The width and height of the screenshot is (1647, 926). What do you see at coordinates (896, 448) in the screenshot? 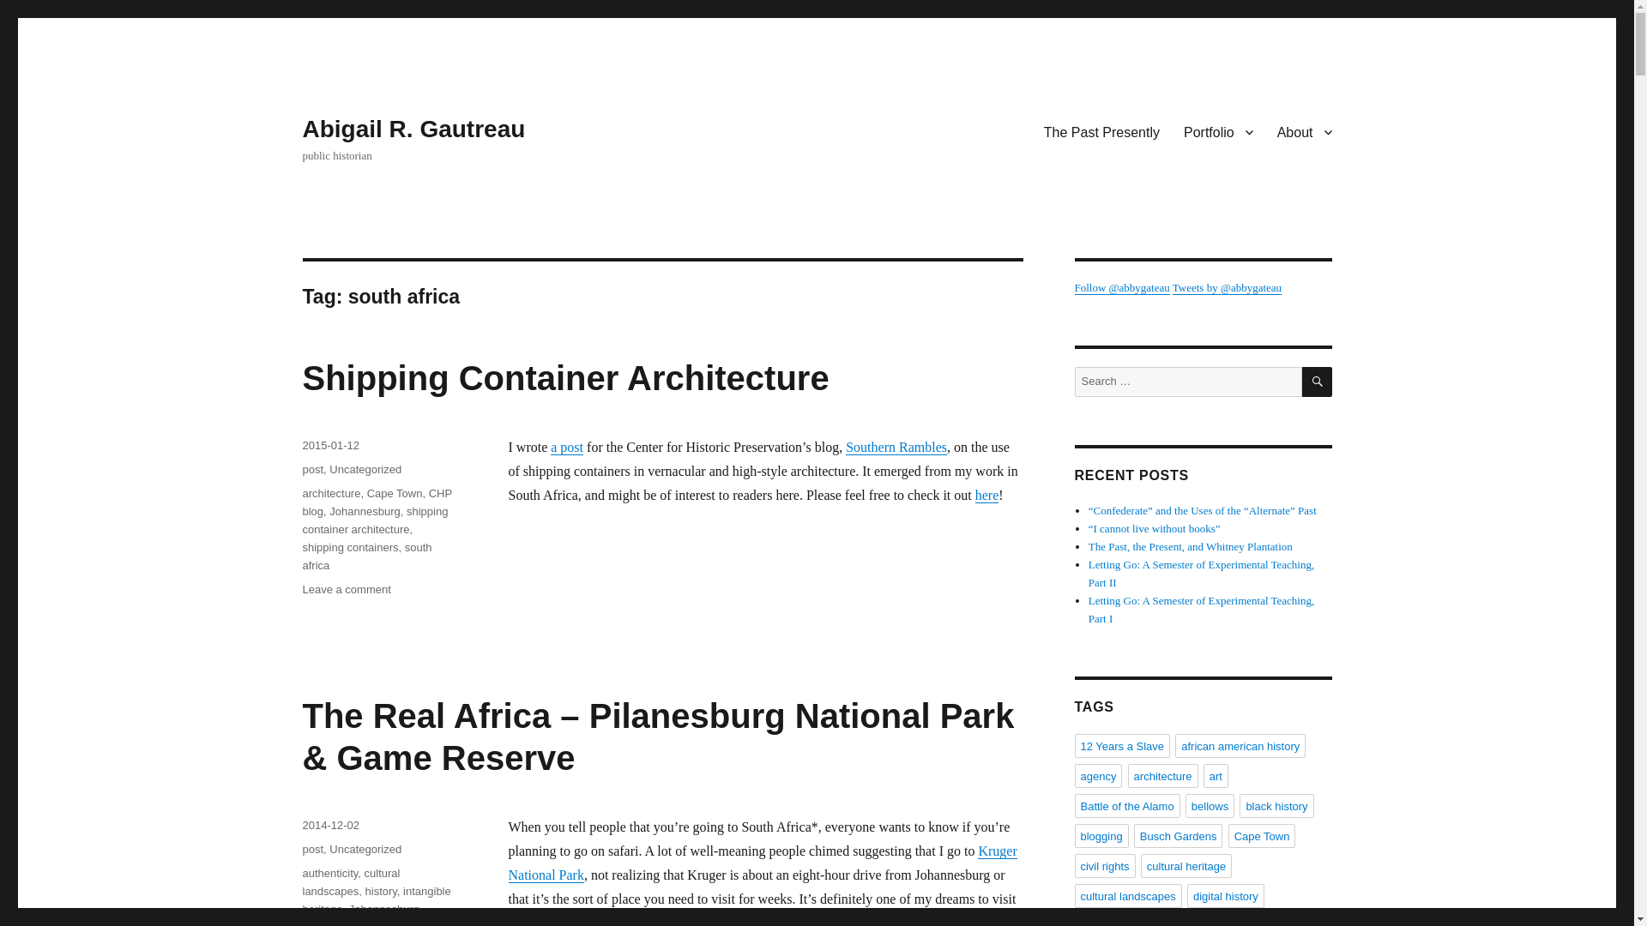
I see `Southern Rambles` at bounding box center [896, 448].